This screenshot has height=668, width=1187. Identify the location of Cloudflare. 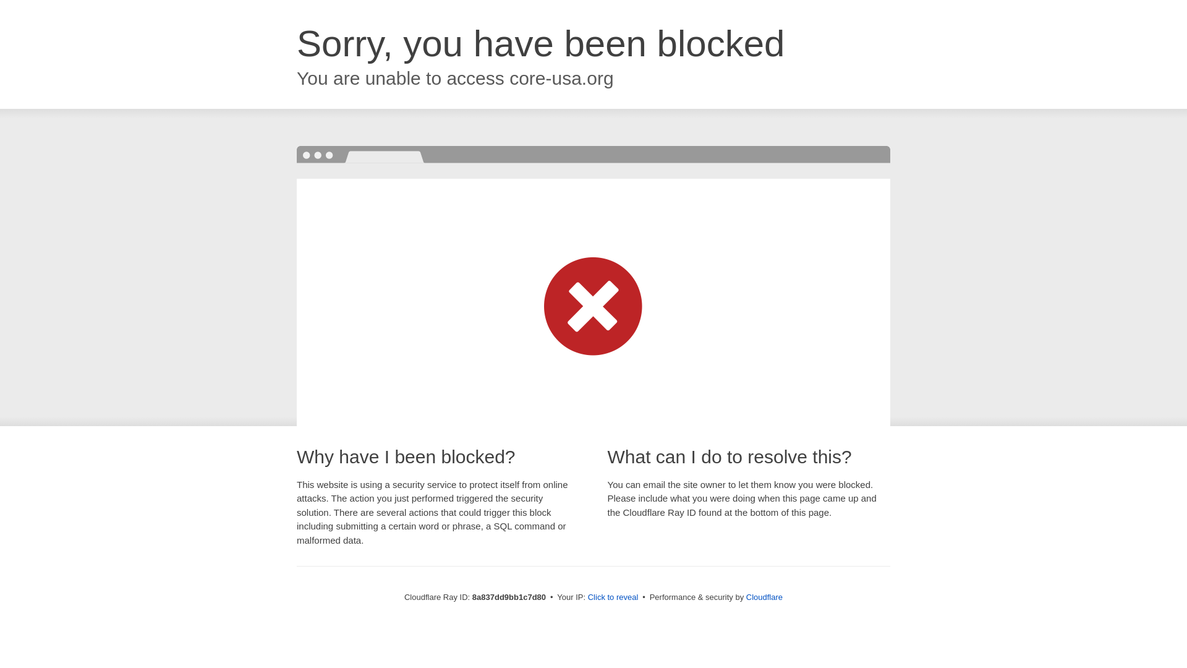
(764, 597).